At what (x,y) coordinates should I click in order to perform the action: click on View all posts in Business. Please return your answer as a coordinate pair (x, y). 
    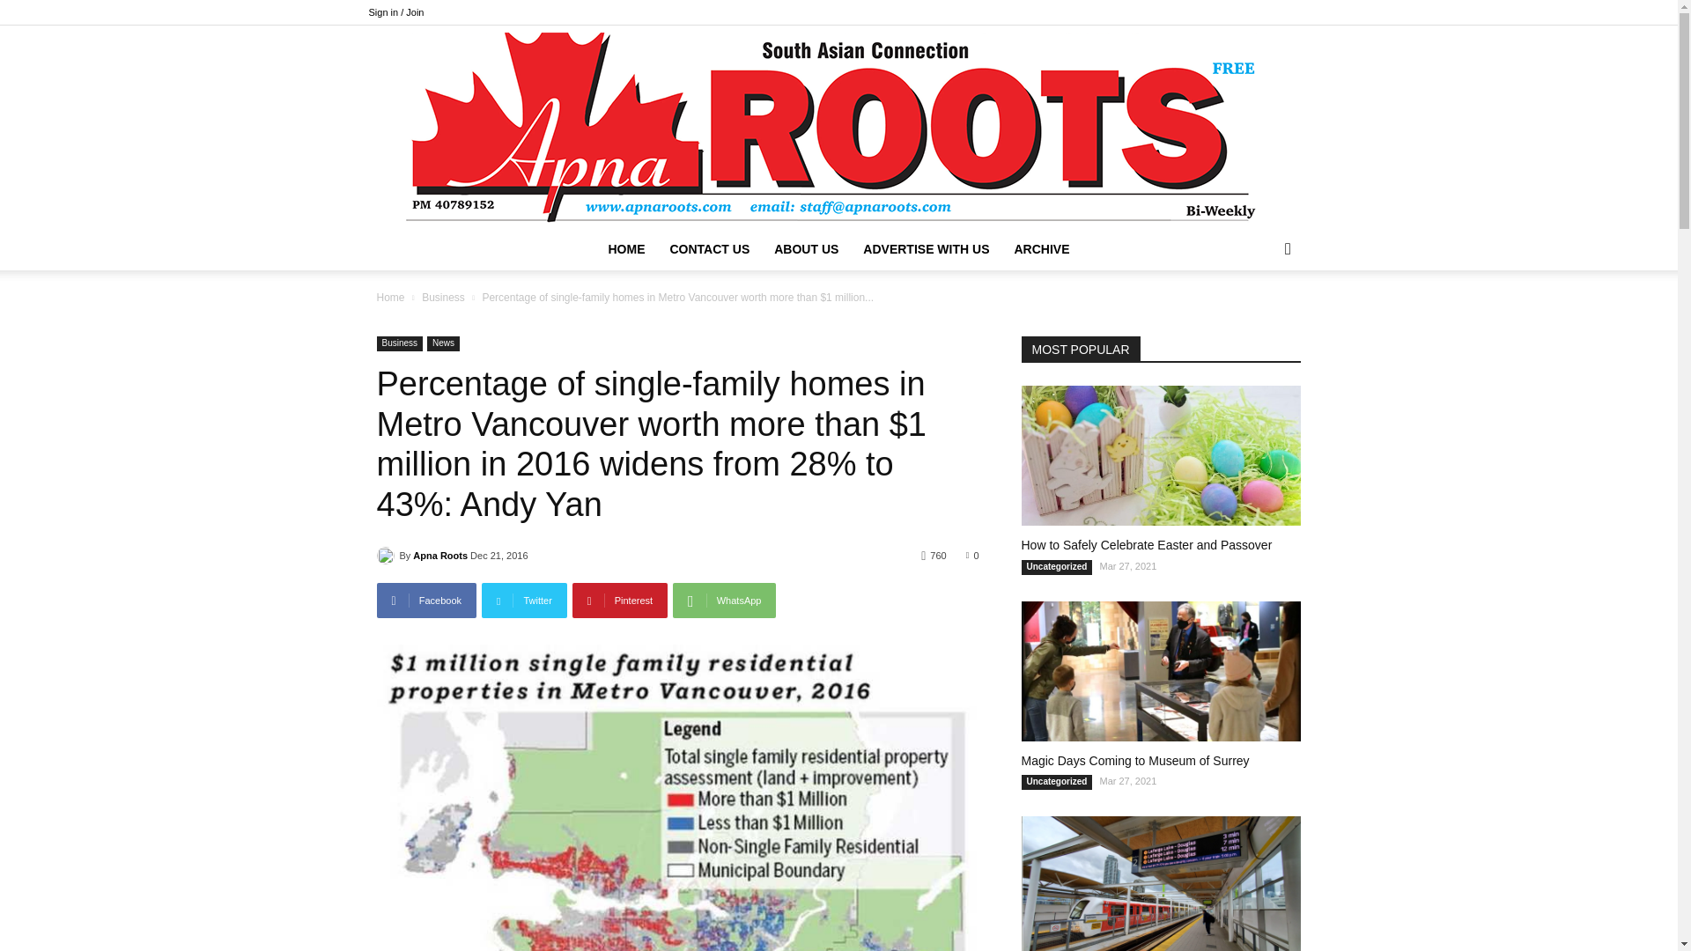
    Looking at the image, I should click on (443, 297).